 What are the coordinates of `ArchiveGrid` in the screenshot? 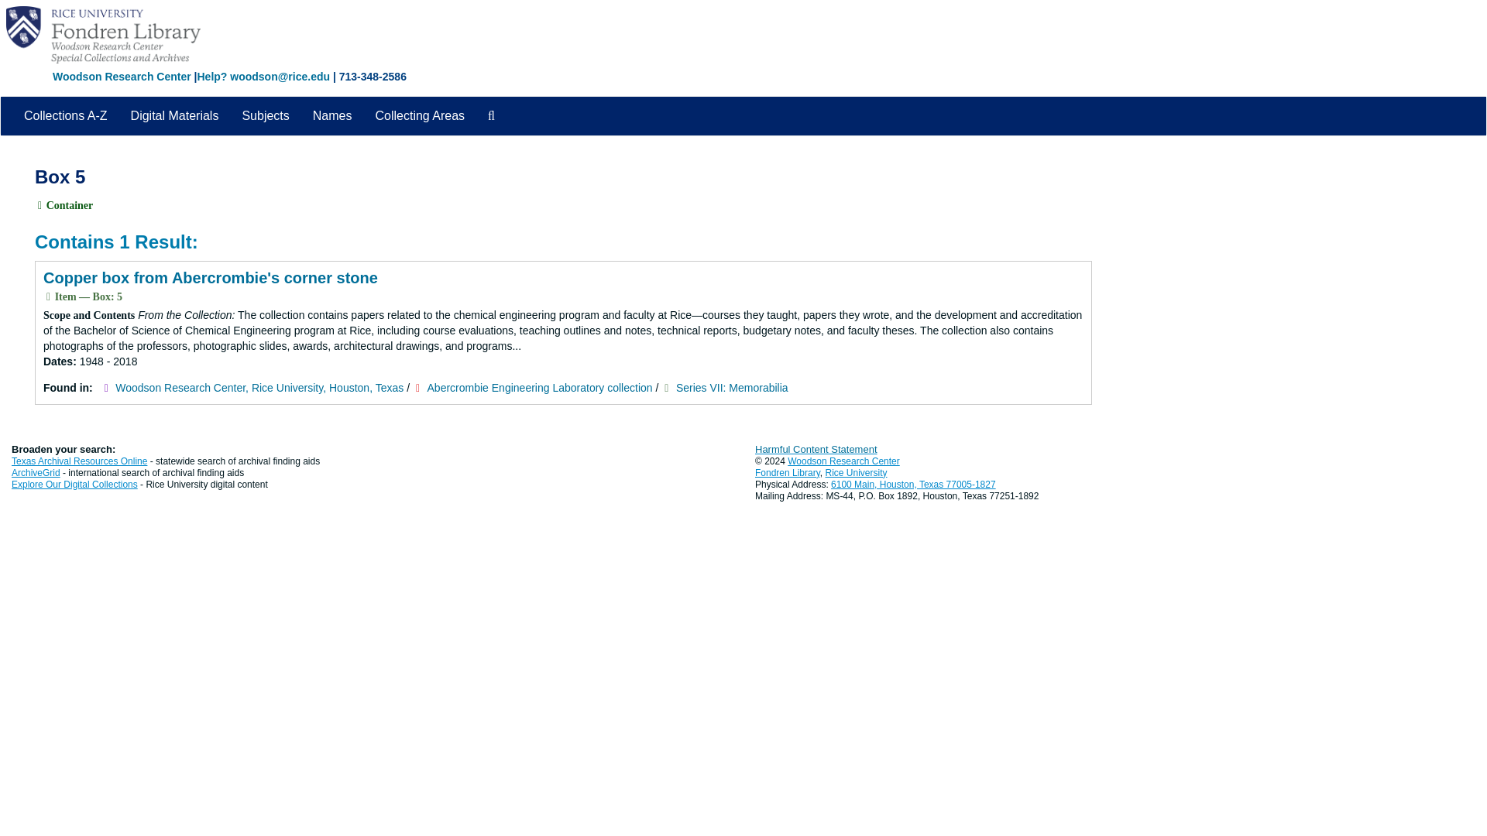 It's located at (36, 472).